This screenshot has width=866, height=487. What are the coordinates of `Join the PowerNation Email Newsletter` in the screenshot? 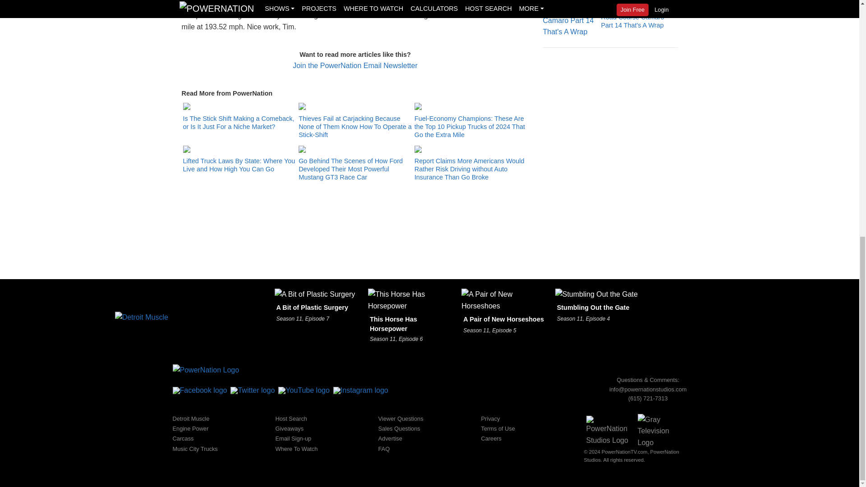 It's located at (355, 66).